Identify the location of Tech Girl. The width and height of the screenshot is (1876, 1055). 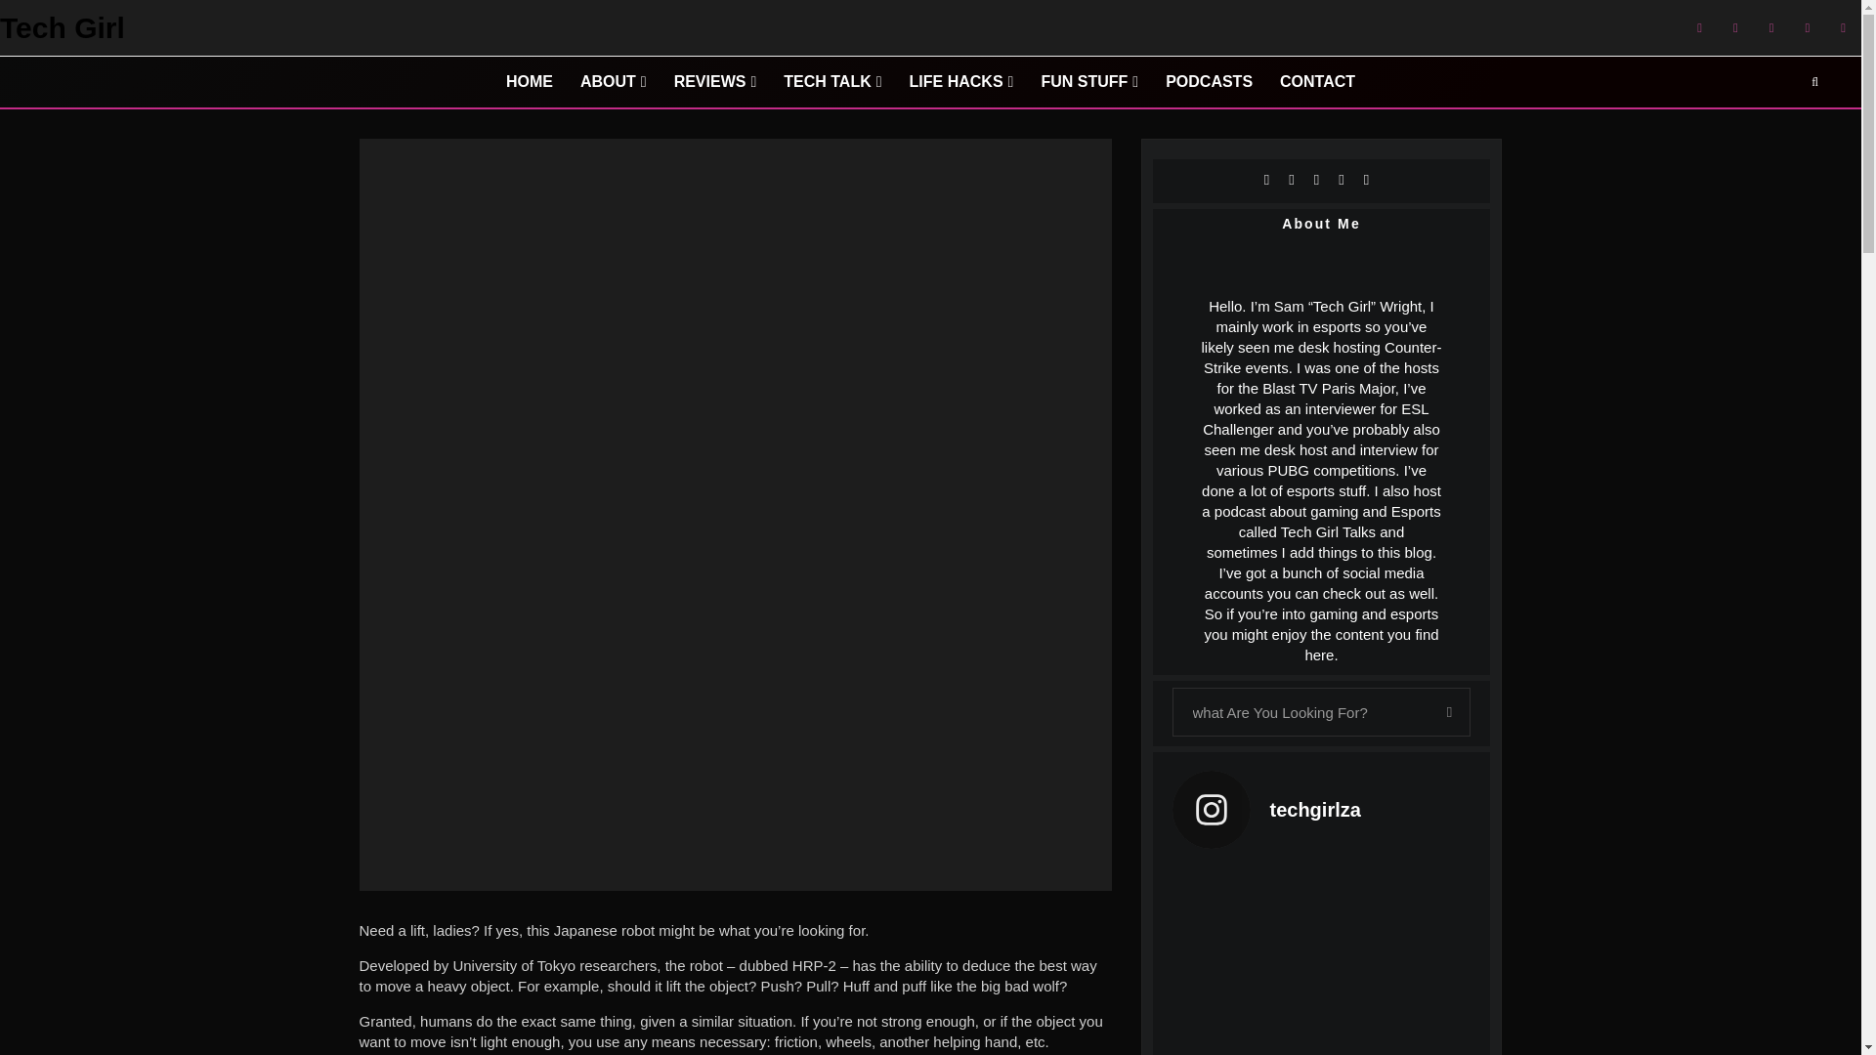
(63, 28).